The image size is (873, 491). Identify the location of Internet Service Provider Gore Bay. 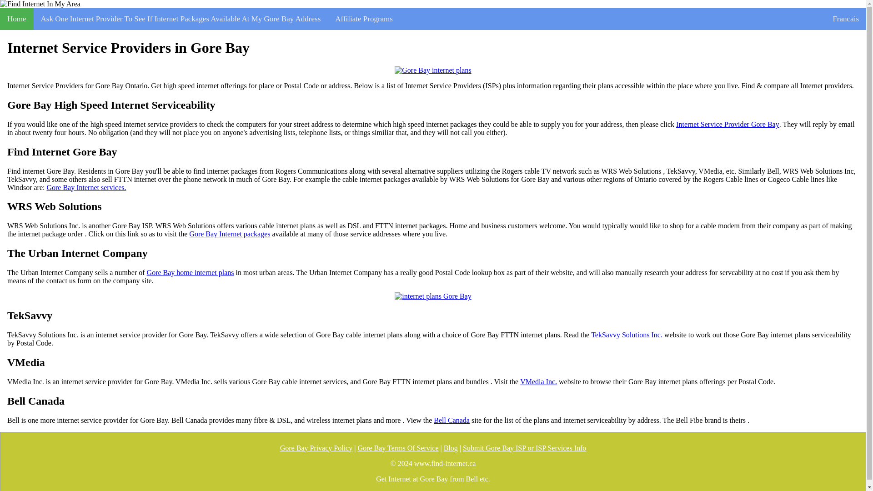
(727, 124).